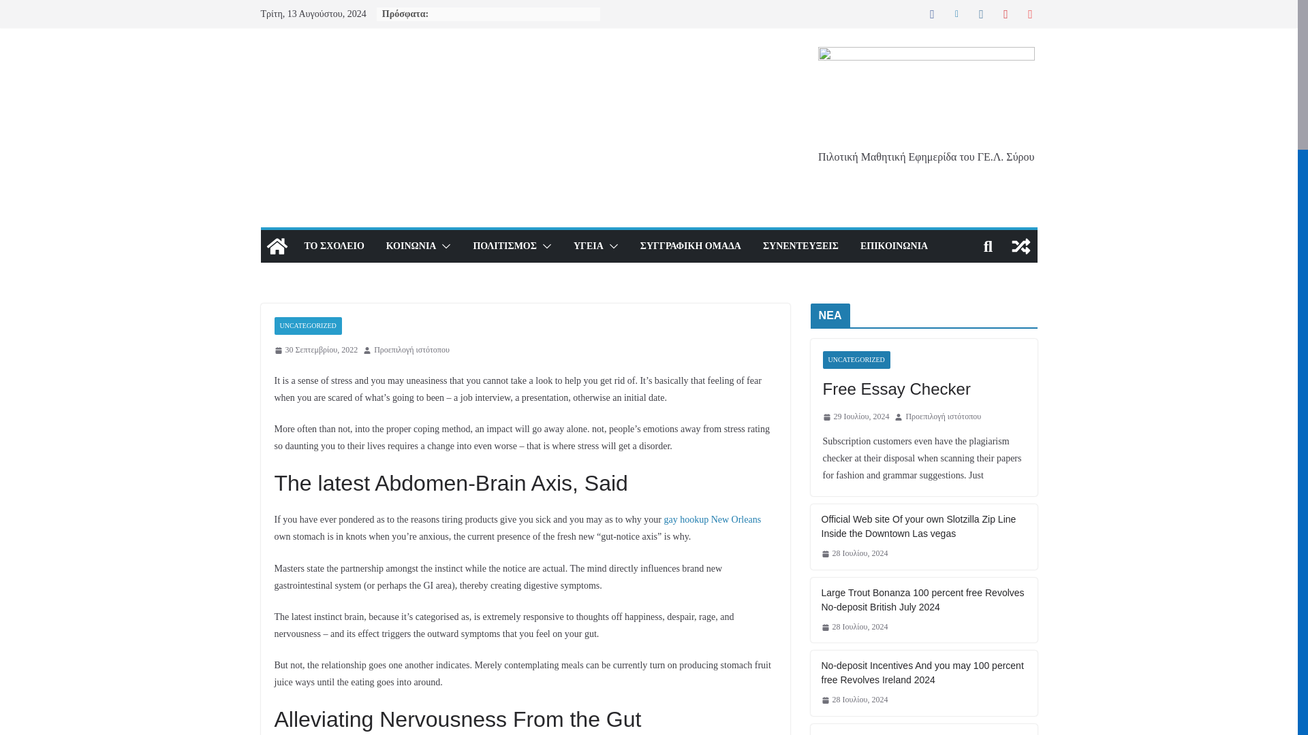  I want to click on typewriter-d, so click(926, 97).